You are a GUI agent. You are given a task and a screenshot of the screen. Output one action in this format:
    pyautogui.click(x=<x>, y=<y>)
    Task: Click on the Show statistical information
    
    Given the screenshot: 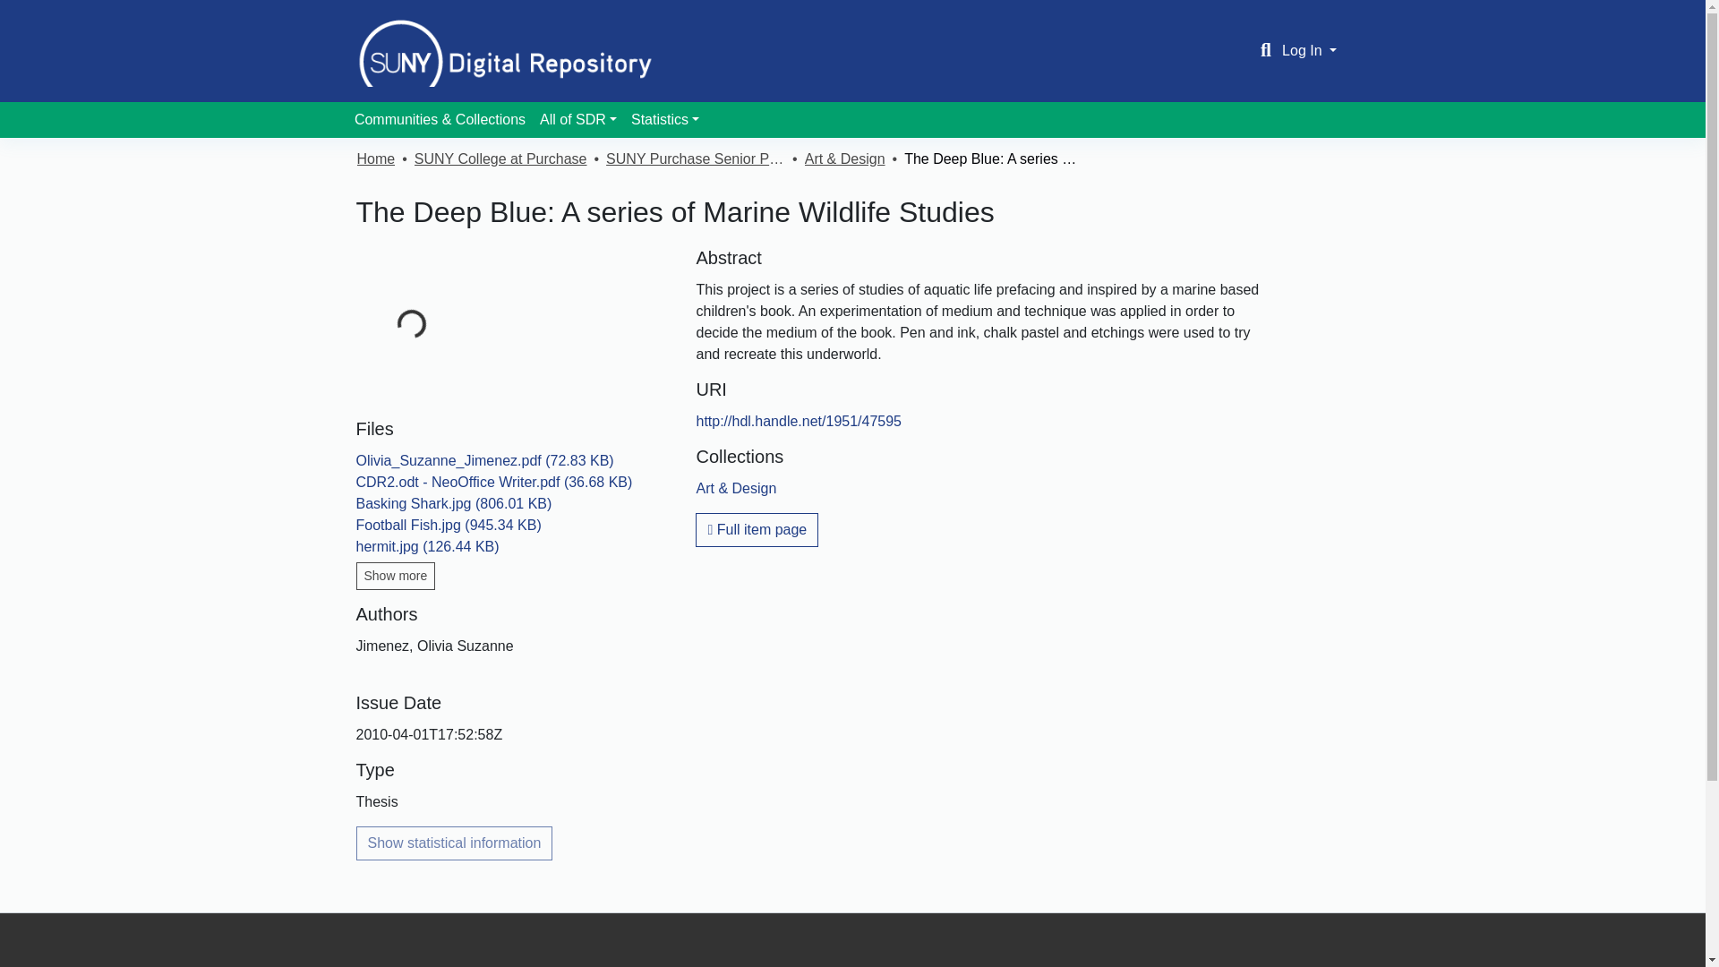 What is the action you would take?
    pyautogui.click(x=455, y=843)
    